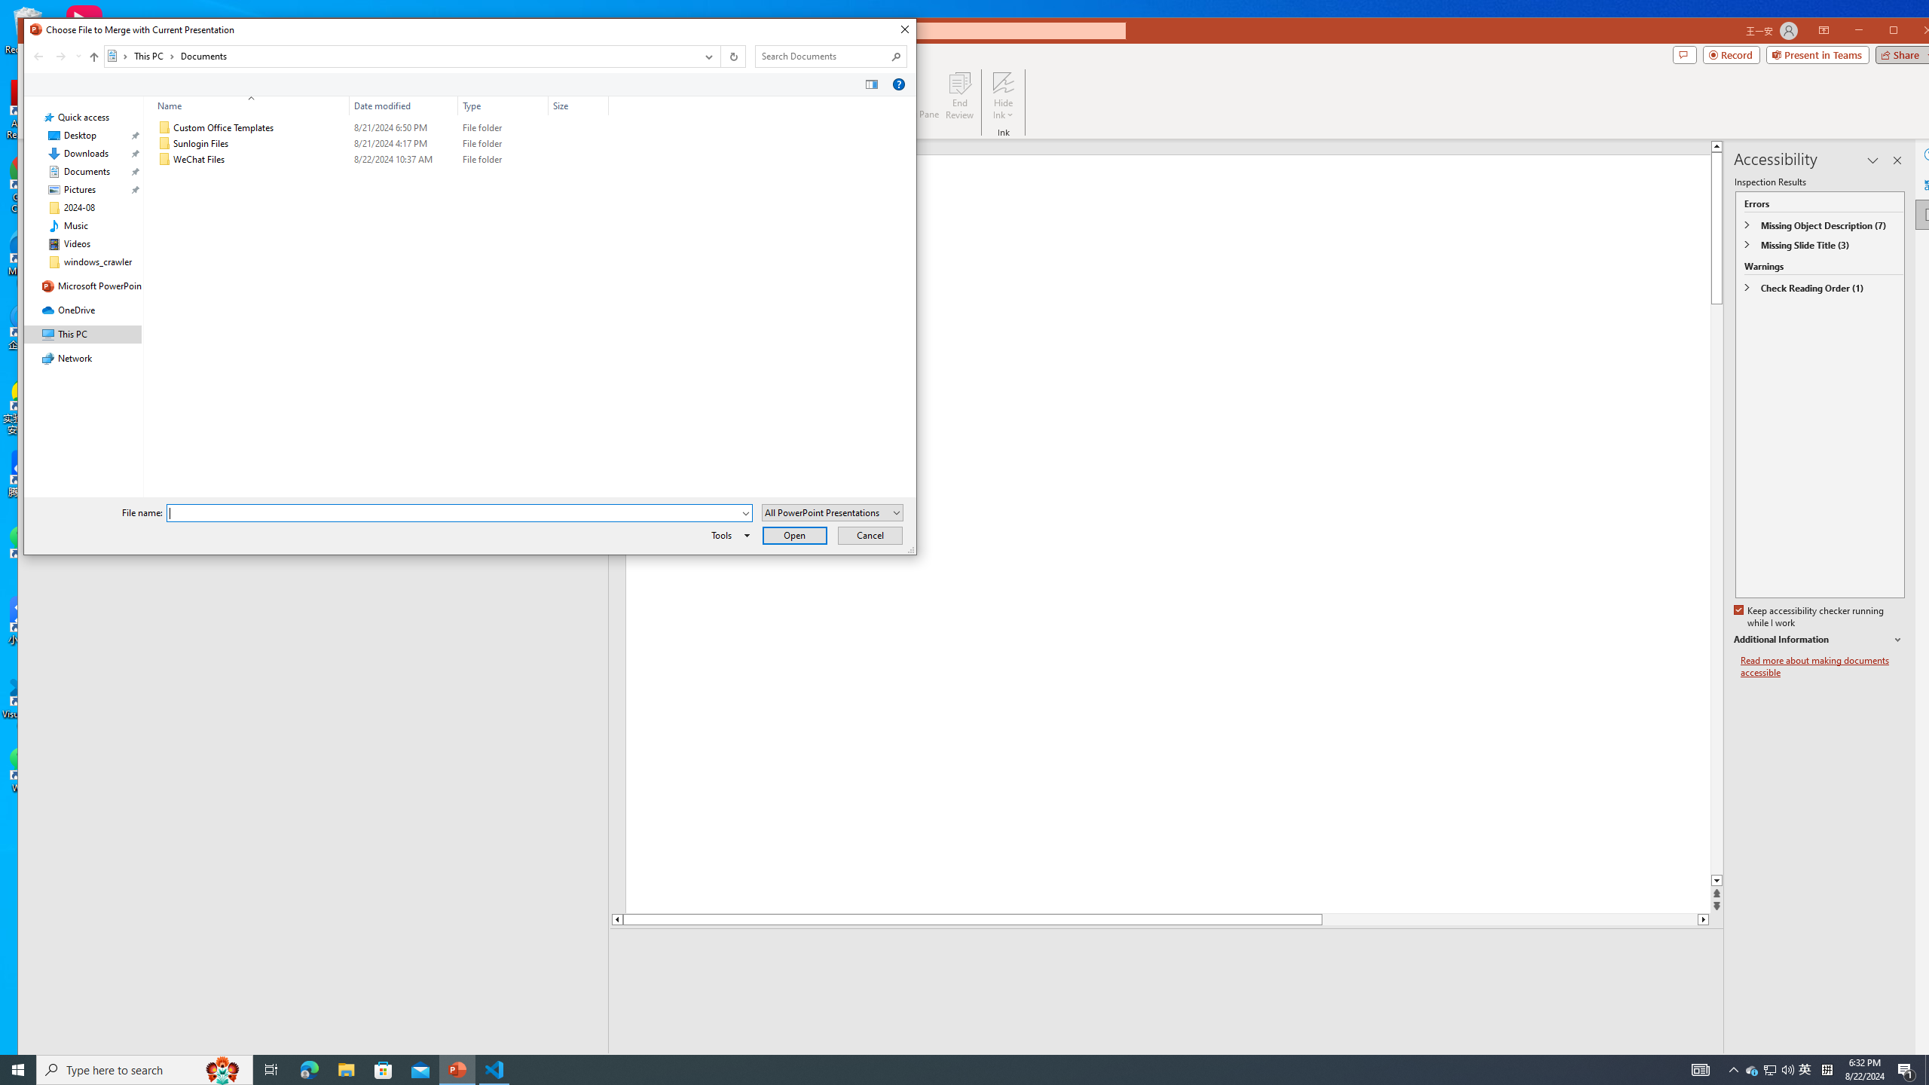 The image size is (1929, 1085). What do you see at coordinates (832, 512) in the screenshot?
I see `Files of type:` at bounding box center [832, 512].